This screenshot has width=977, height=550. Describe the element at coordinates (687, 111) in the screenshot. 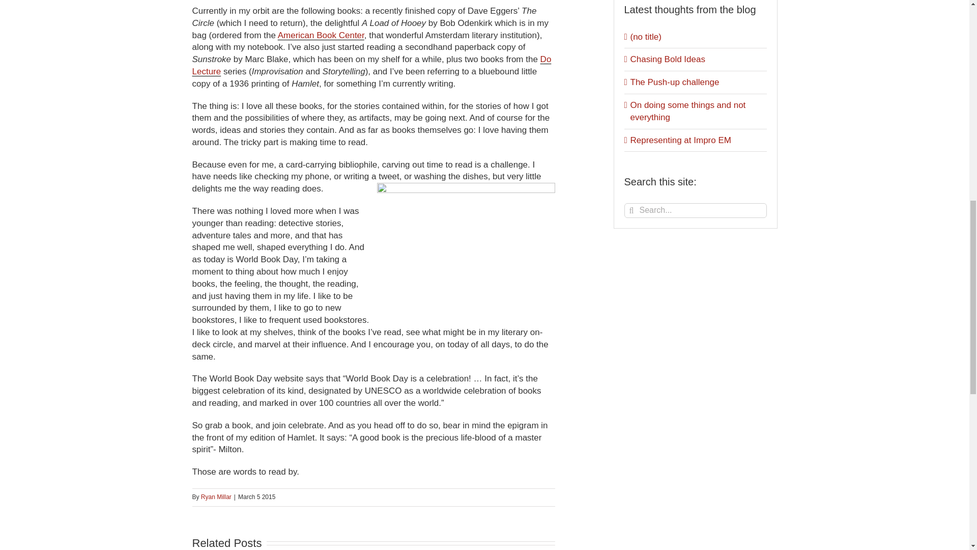

I see `On doing some things and not everything` at that location.